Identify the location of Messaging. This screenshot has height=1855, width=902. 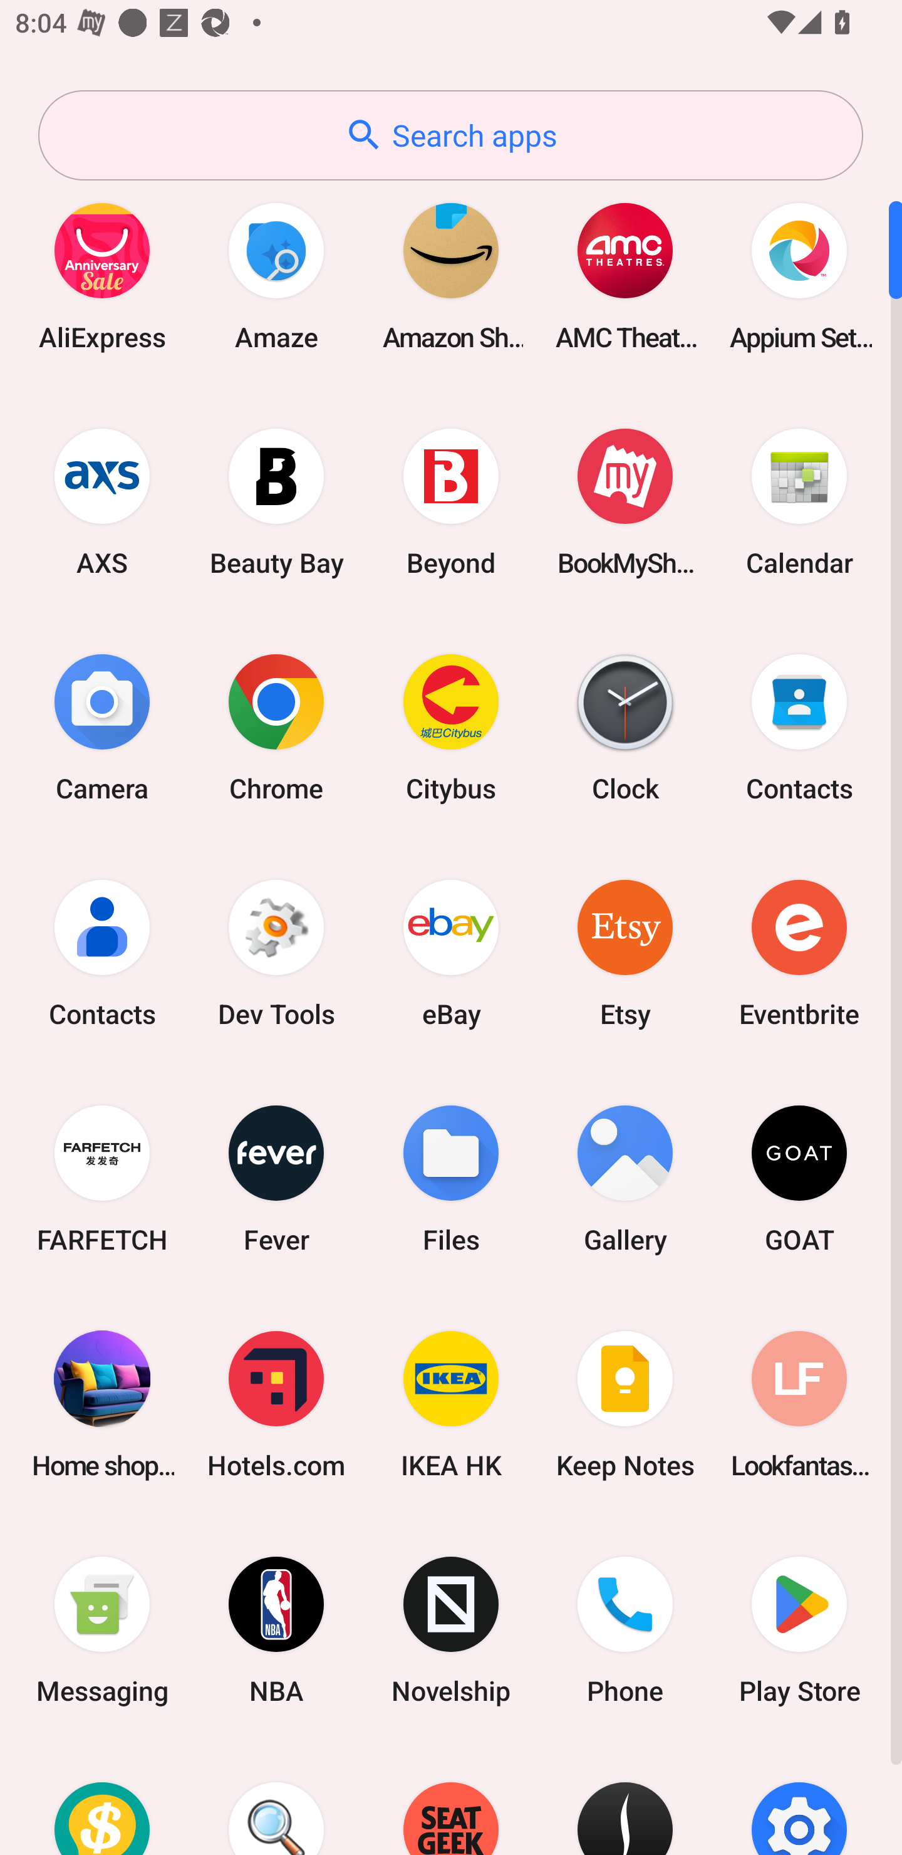
(102, 1631).